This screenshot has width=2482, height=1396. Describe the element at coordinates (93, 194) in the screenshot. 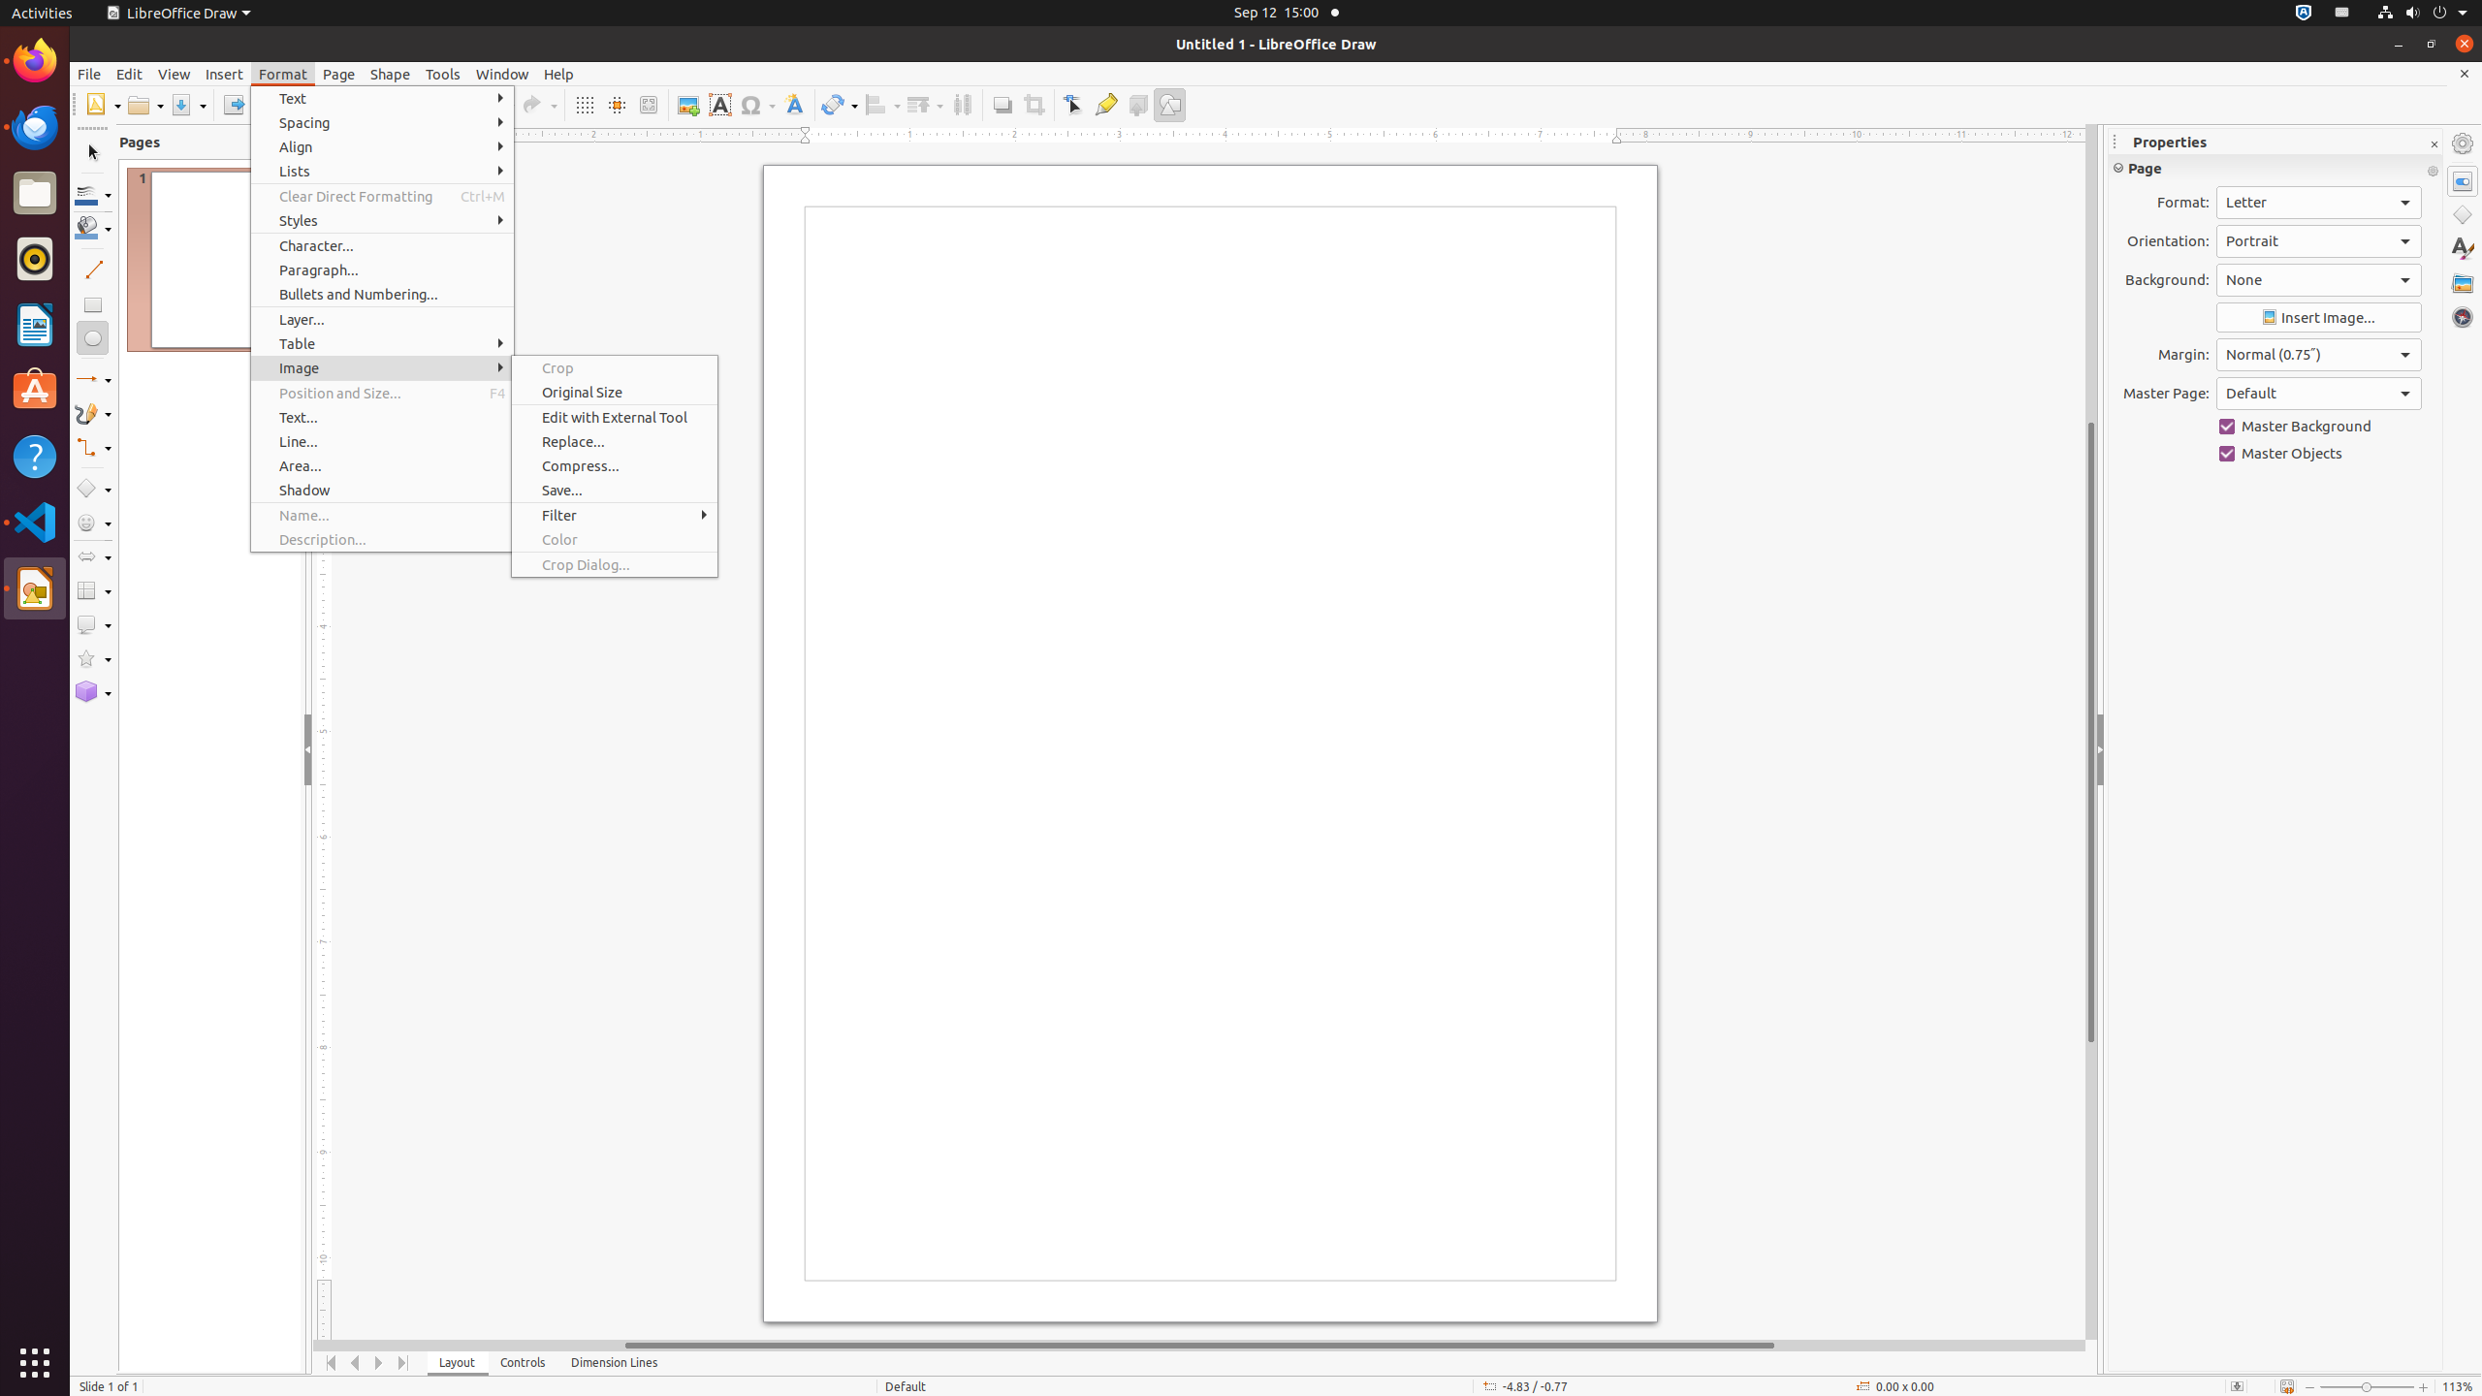

I see `Line Color` at that location.